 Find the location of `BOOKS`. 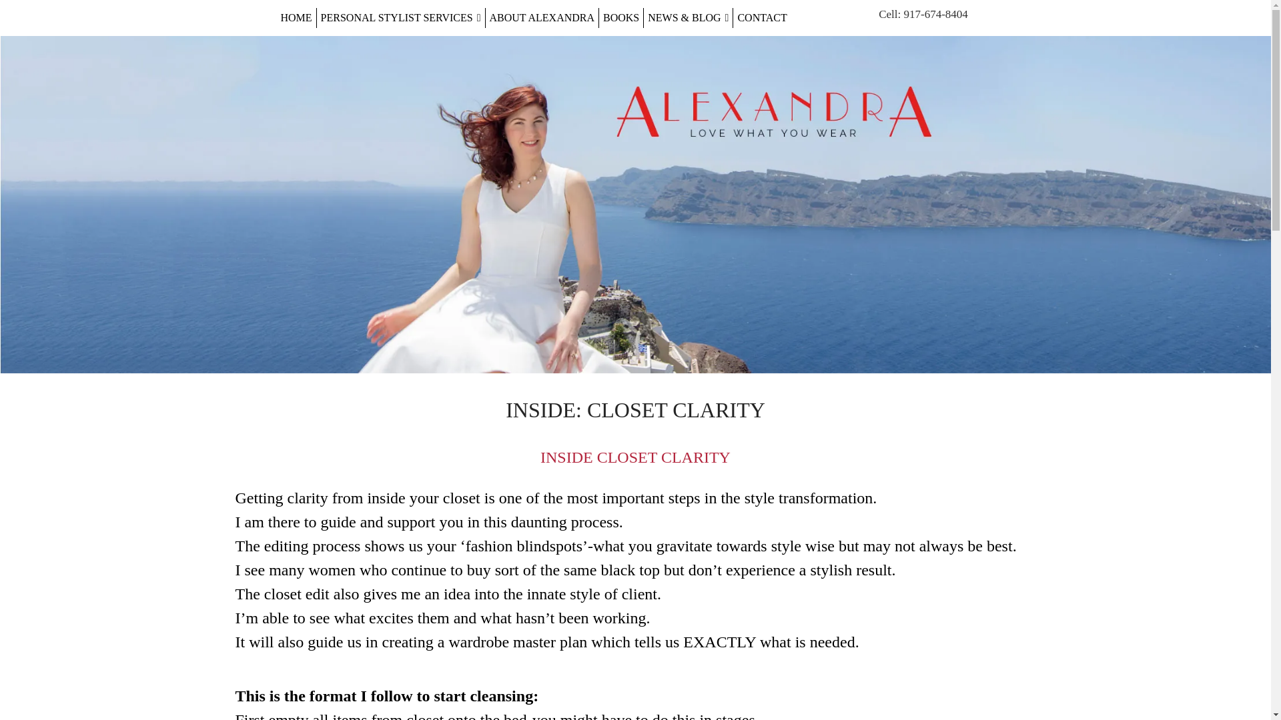

BOOKS is located at coordinates (620, 17).